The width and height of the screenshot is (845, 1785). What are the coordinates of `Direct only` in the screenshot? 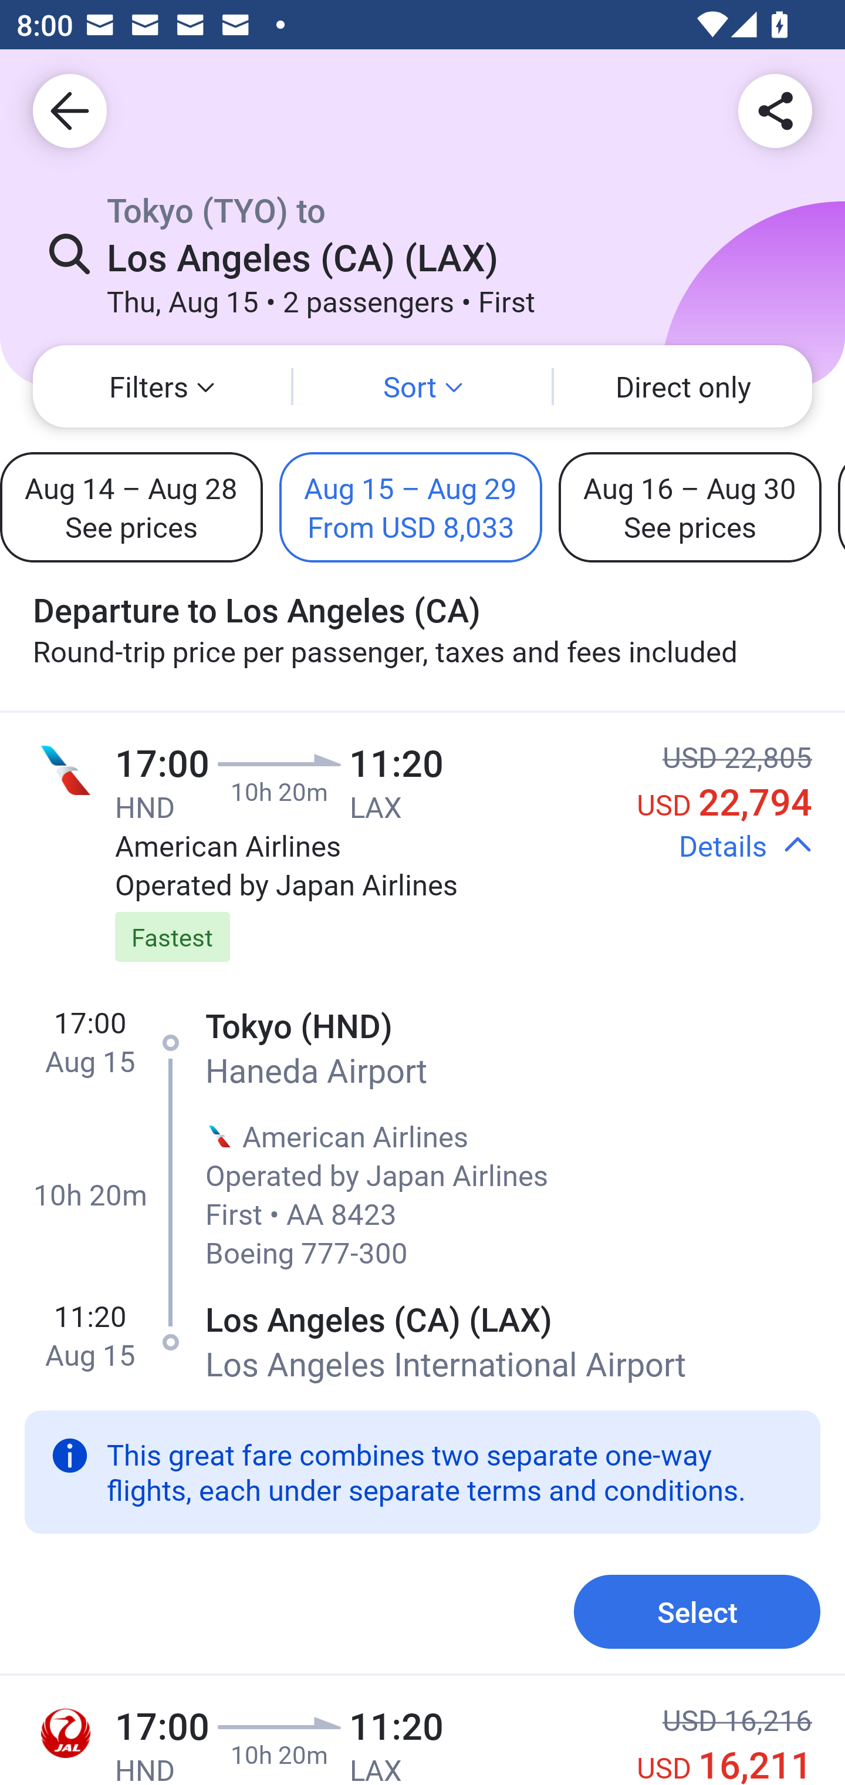 It's located at (683, 386).